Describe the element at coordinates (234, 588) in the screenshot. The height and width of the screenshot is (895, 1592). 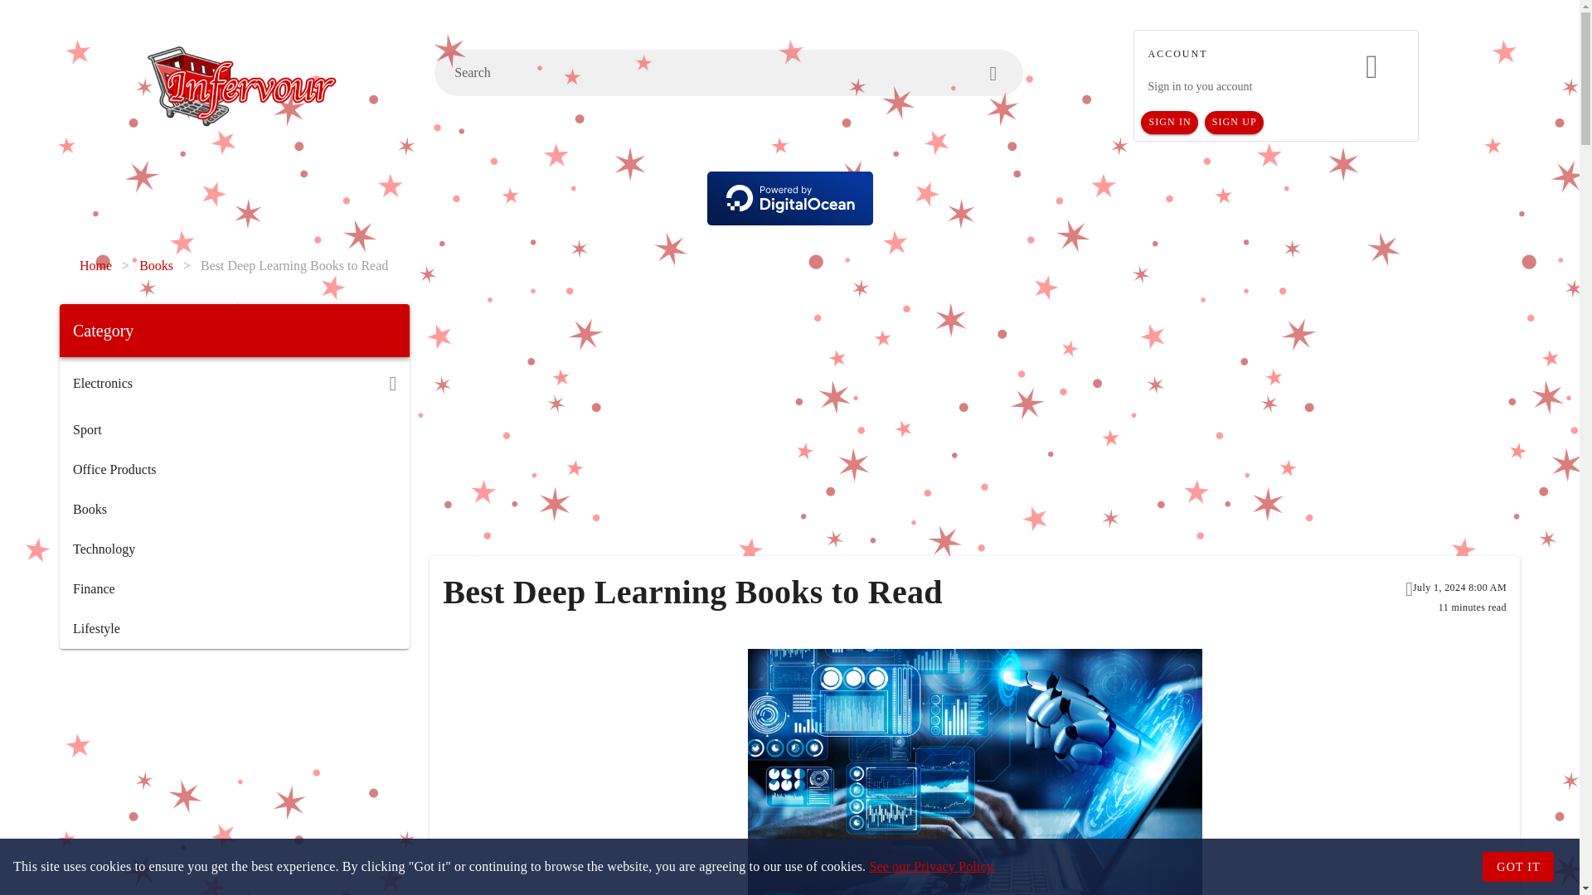
I see `Finance` at that location.